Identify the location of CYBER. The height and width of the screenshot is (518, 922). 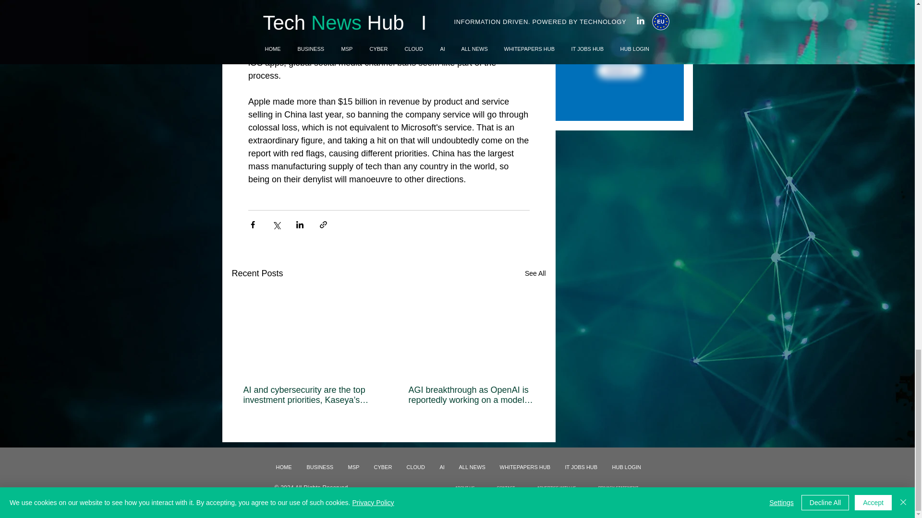
(383, 467).